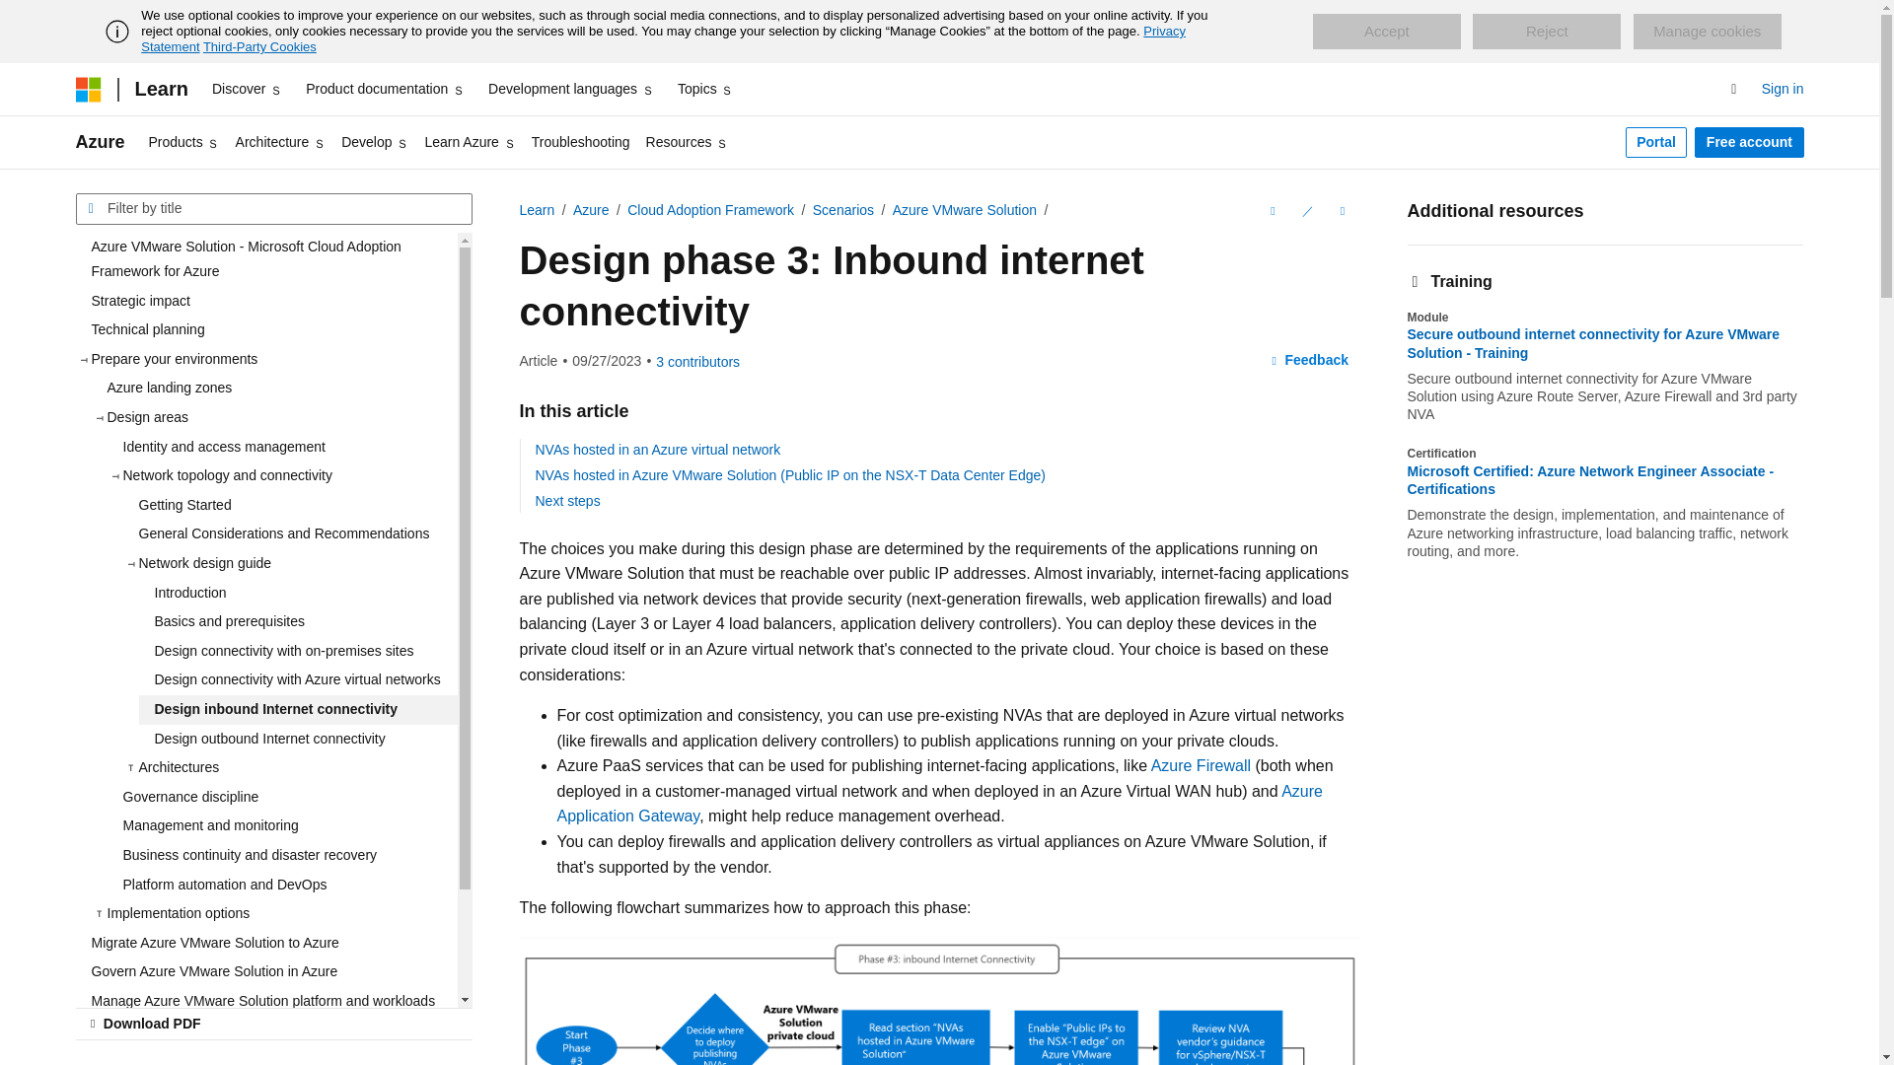 The image size is (1894, 1065). Describe the element at coordinates (1707, 32) in the screenshot. I see `Manage cookies` at that location.